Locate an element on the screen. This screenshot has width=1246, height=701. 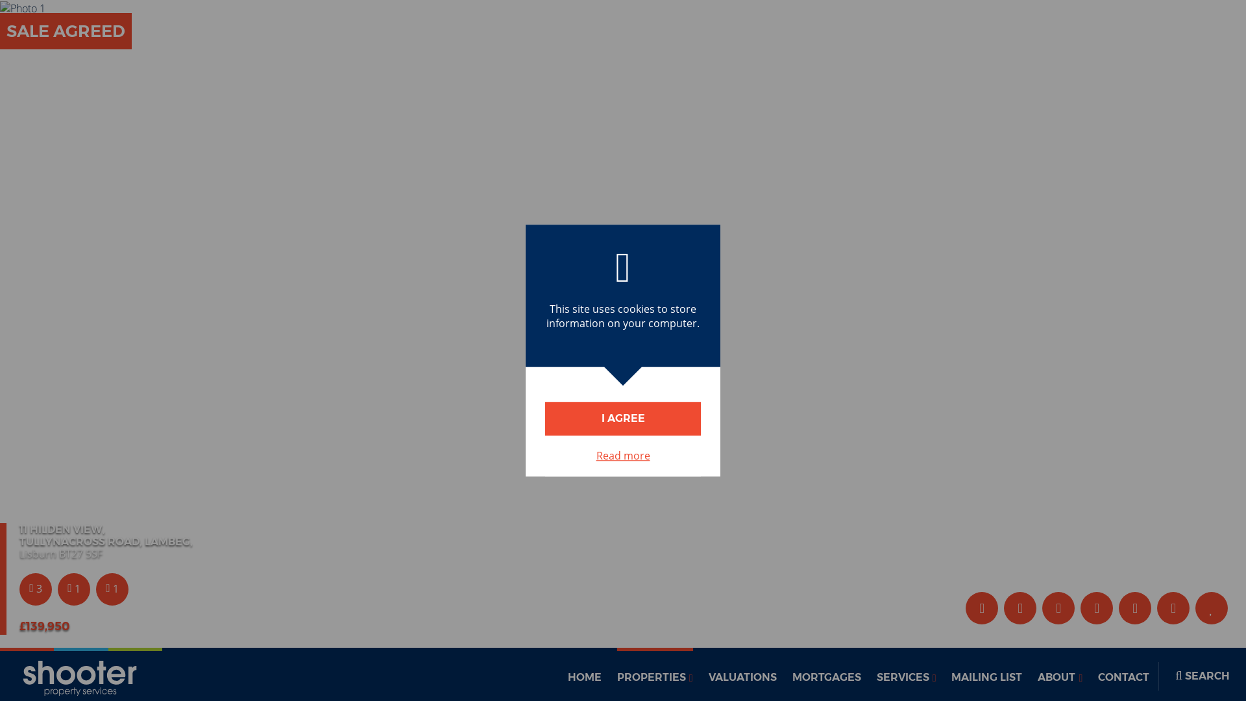
Red Bar Blue Bar Green Bar is located at coordinates (80, 674).